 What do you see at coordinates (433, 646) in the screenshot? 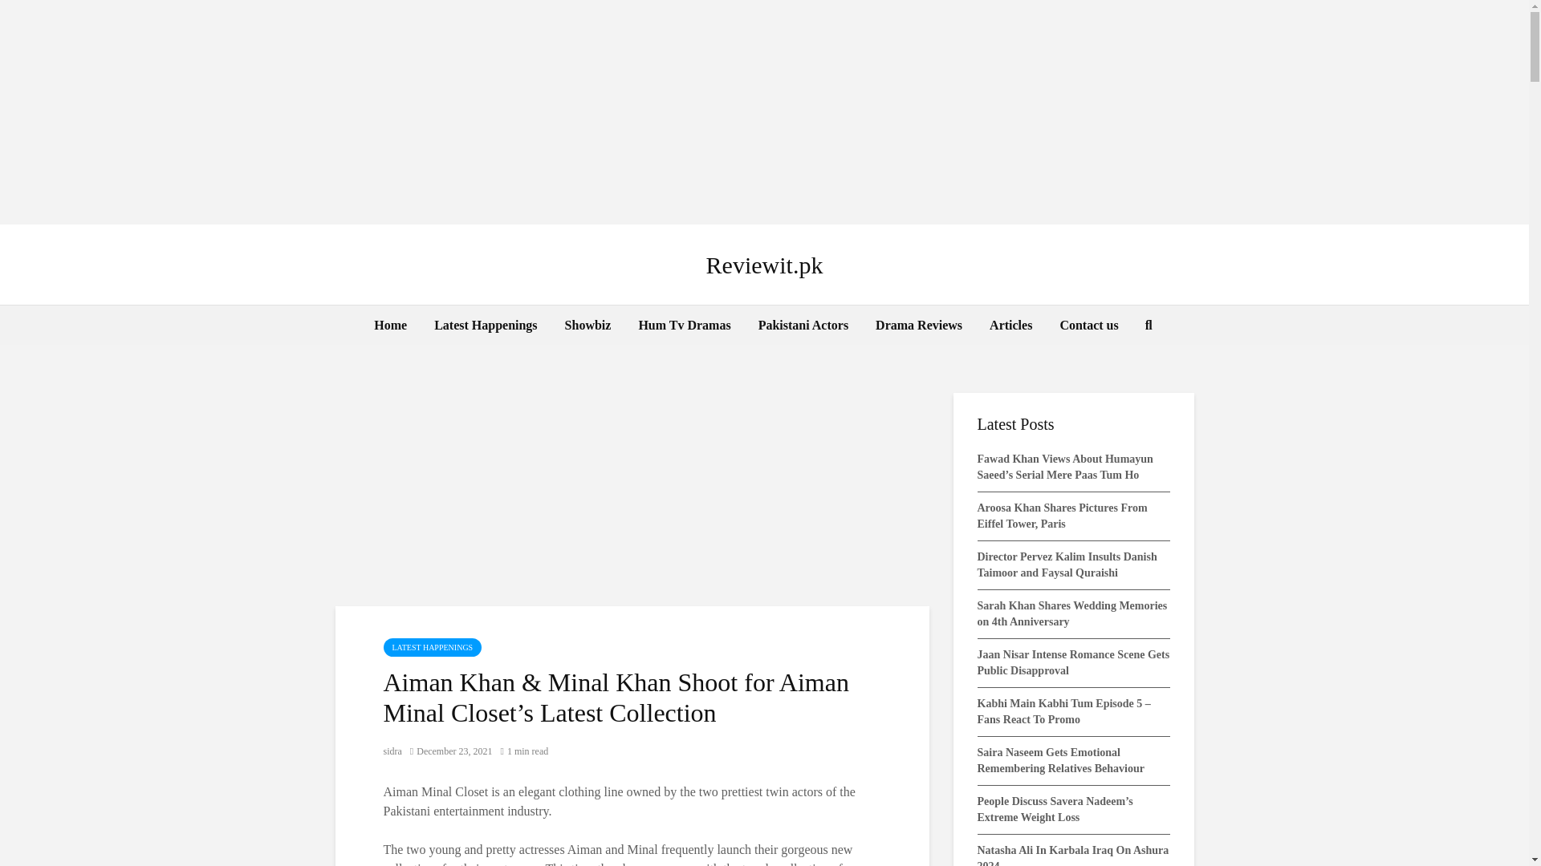
I see `LATEST HAPPENINGS` at bounding box center [433, 646].